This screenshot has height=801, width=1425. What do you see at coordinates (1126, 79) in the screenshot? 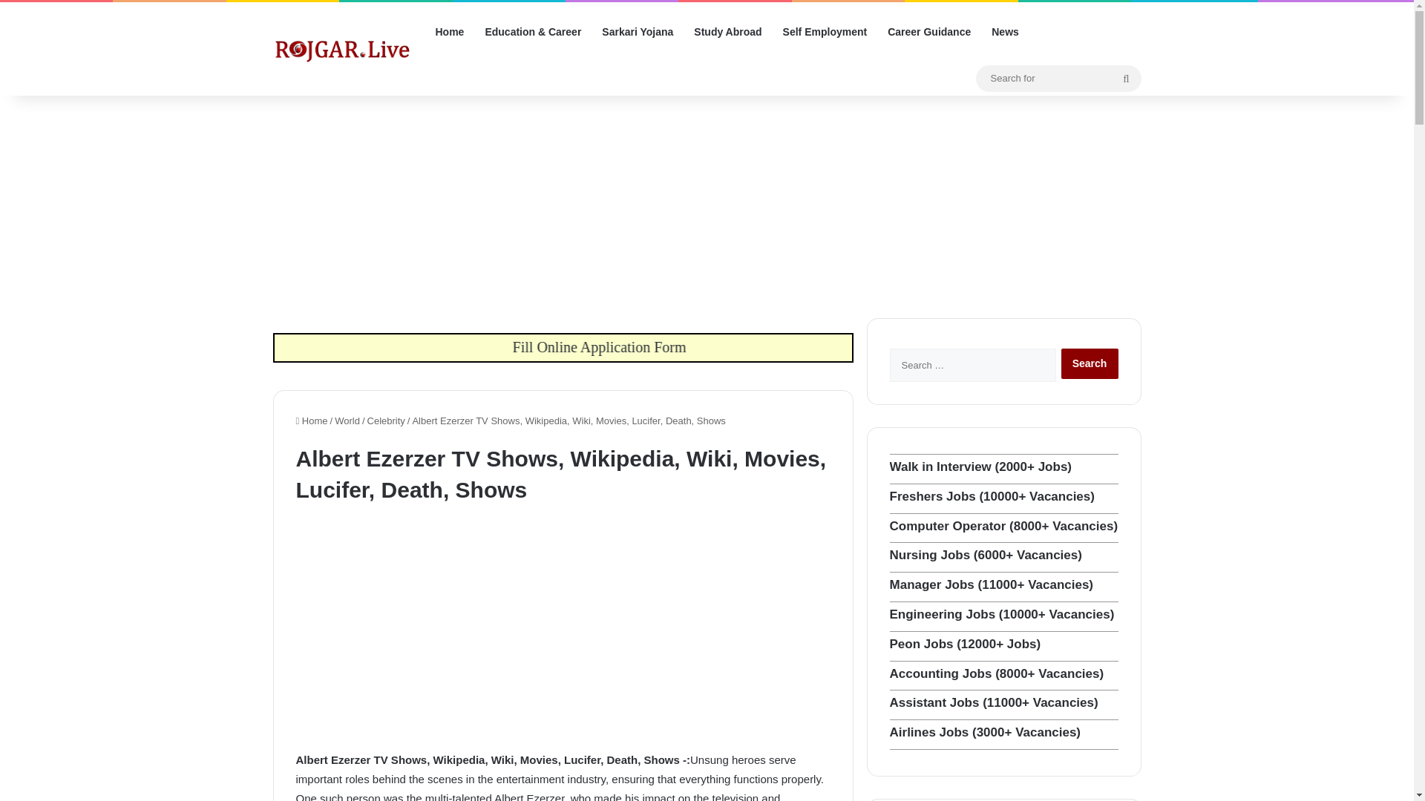
I see `Search for` at bounding box center [1126, 79].